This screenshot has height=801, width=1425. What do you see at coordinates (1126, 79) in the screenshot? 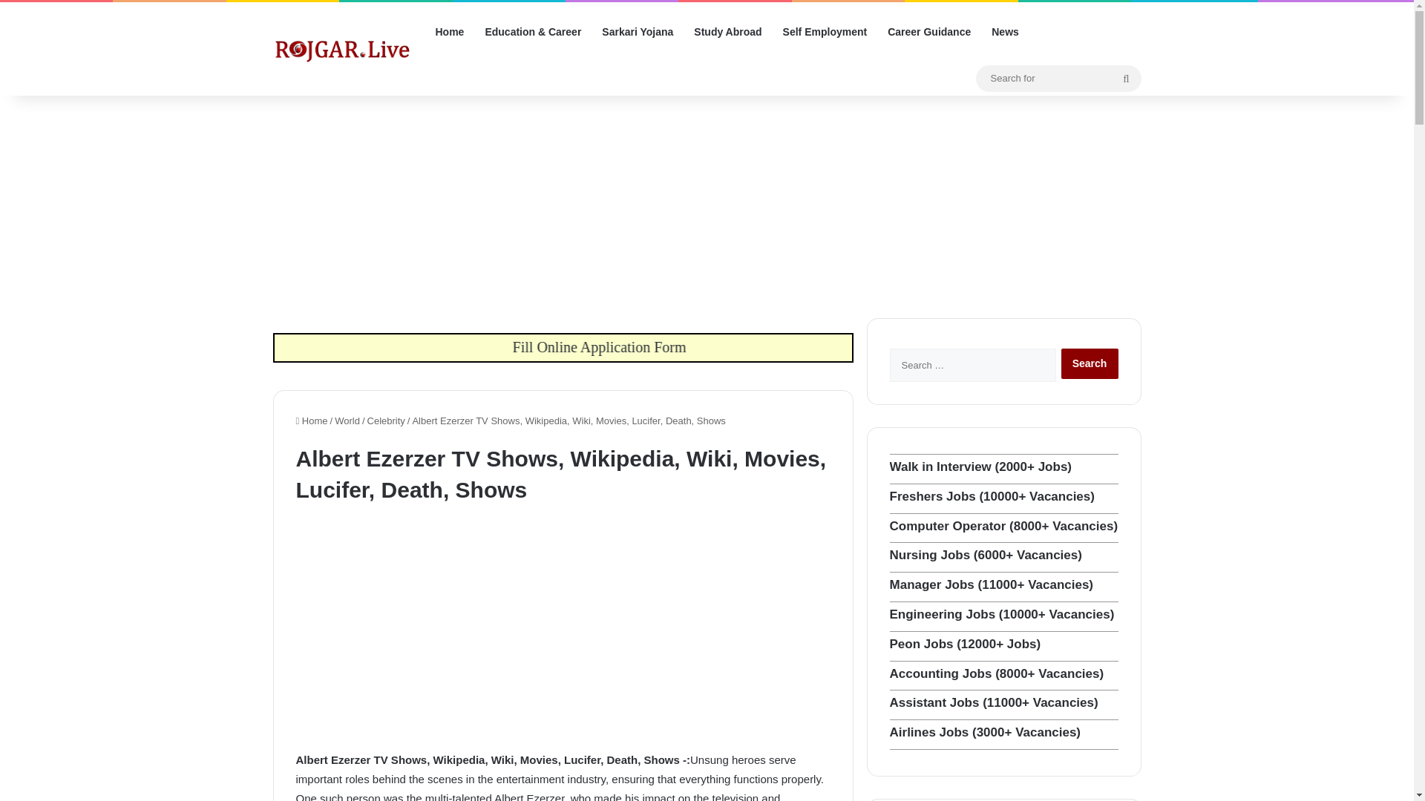
I see `Search for` at bounding box center [1126, 79].